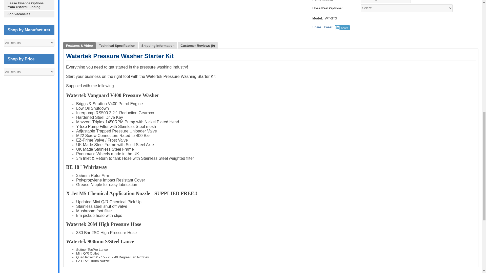 This screenshot has height=273, width=486. Describe the element at coordinates (29, 14) in the screenshot. I see `Job Vacancies` at that location.